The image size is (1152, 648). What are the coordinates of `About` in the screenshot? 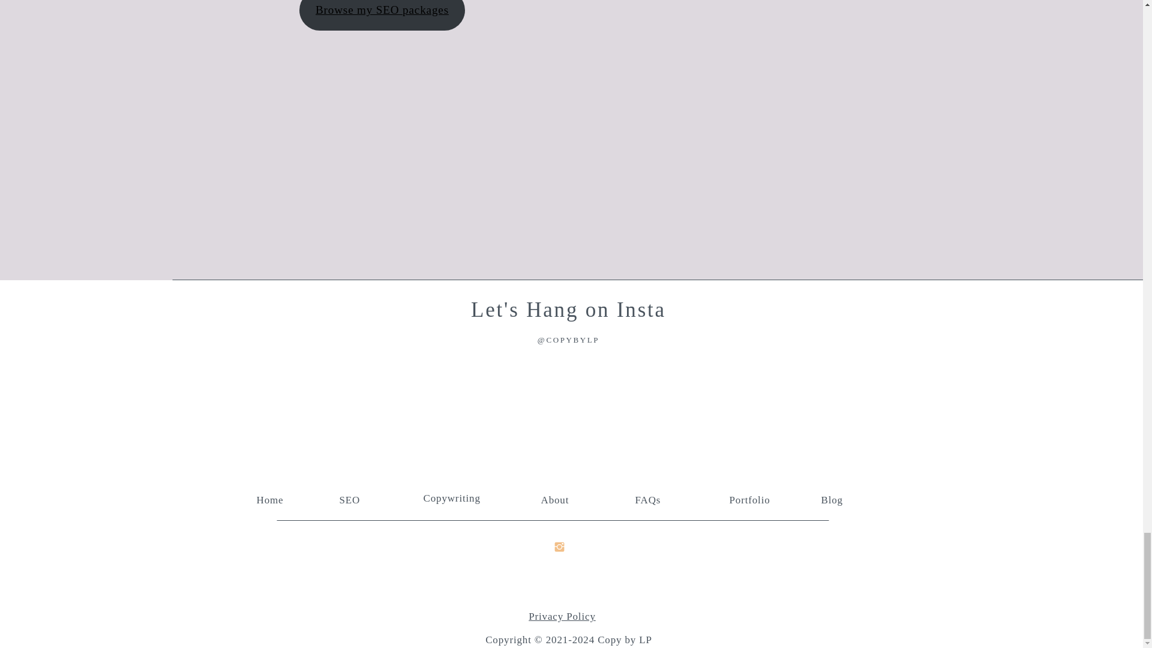 It's located at (559, 499).